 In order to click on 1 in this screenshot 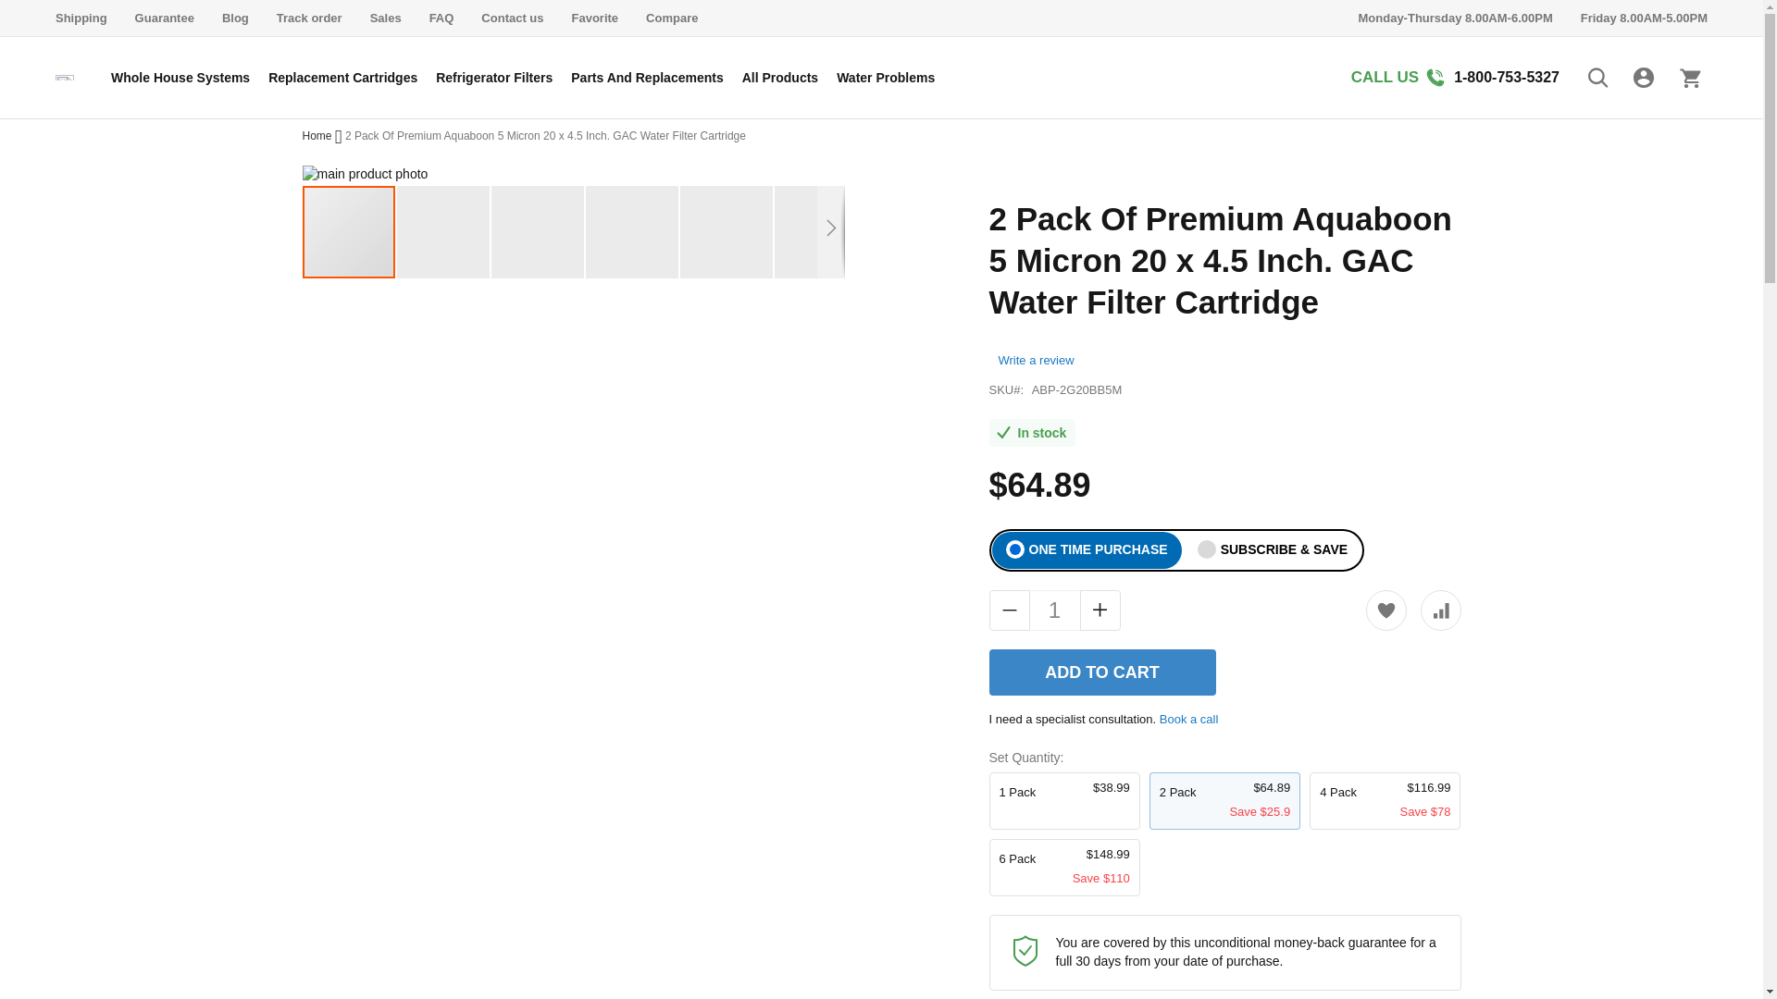, I will do `click(1053, 610)`.